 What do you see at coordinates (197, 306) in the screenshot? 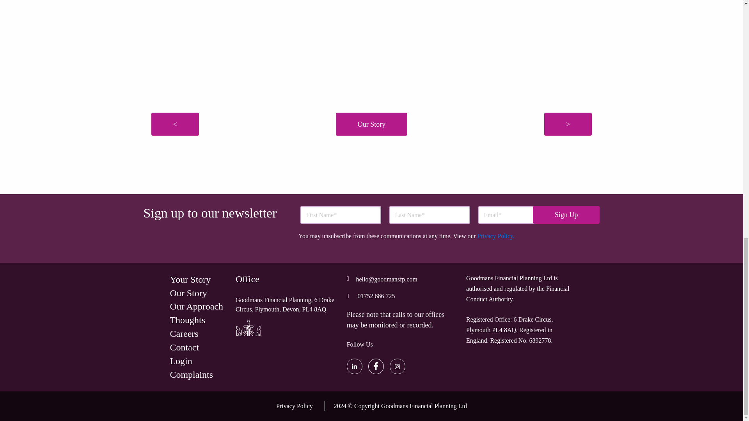
I see `Our Approach` at bounding box center [197, 306].